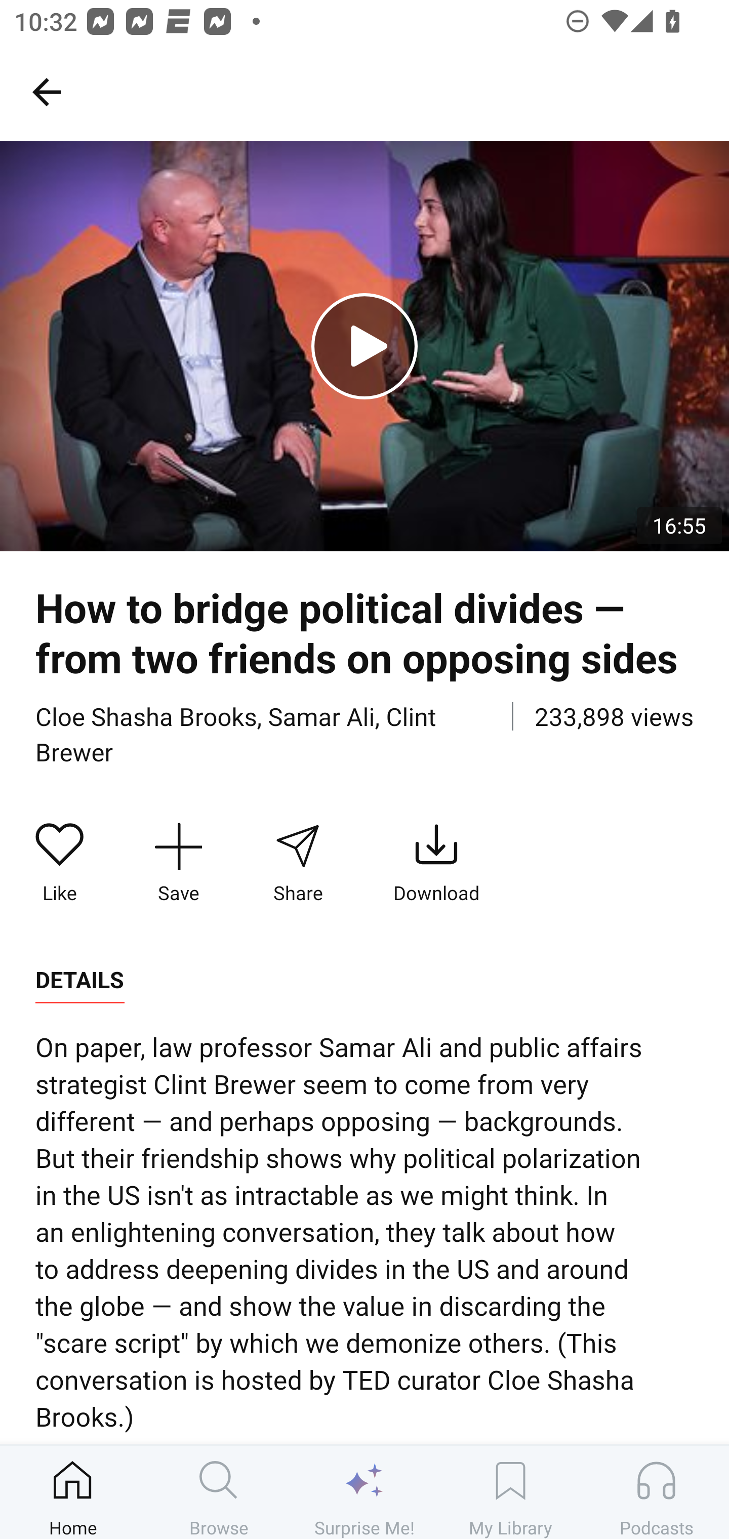 Image resolution: width=729 pixels, height=1539 pixels. Describe the element at coordinates (297, 863) in the screenshot. I see `Share` at that location.